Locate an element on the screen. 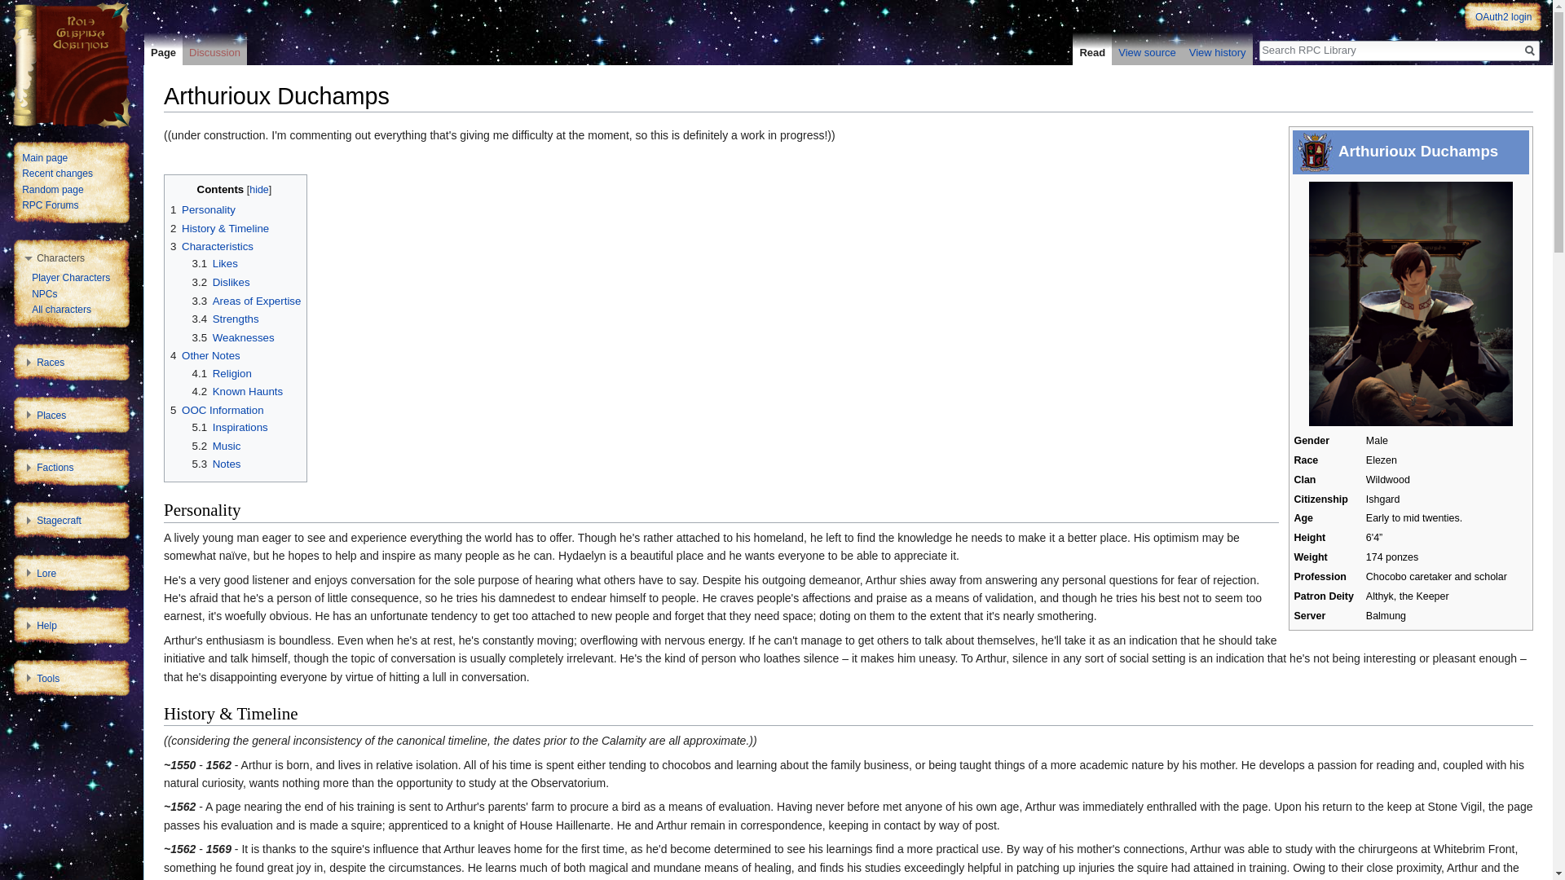 This screenshot has width=1565, height=880. 3.5 Weaknesses is located at coordinates (233, 337).